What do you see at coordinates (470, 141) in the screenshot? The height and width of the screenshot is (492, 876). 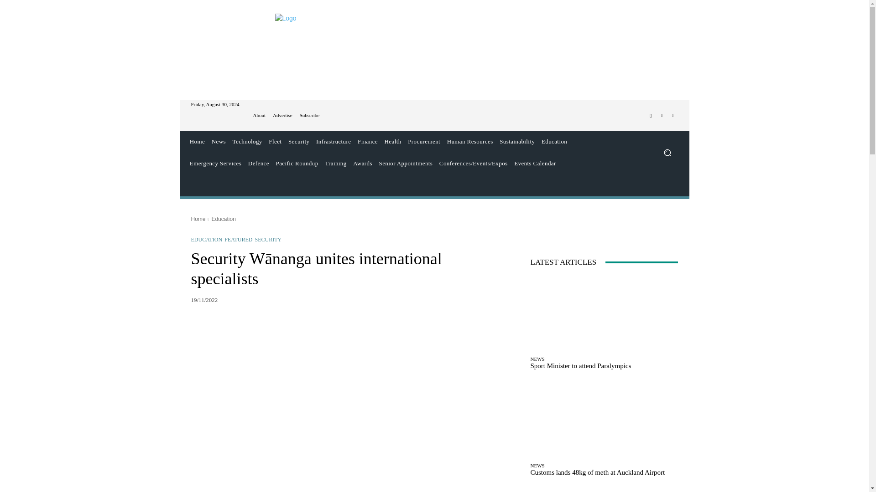 I see `Human Resources` at bounding box center [470, 141].